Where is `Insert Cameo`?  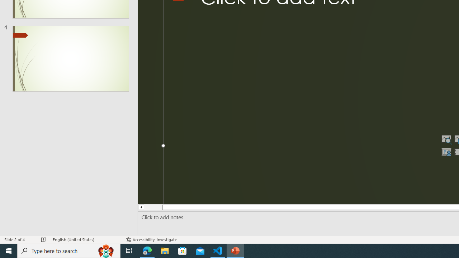 Insert Cameo is located at coordinates (446, 152).